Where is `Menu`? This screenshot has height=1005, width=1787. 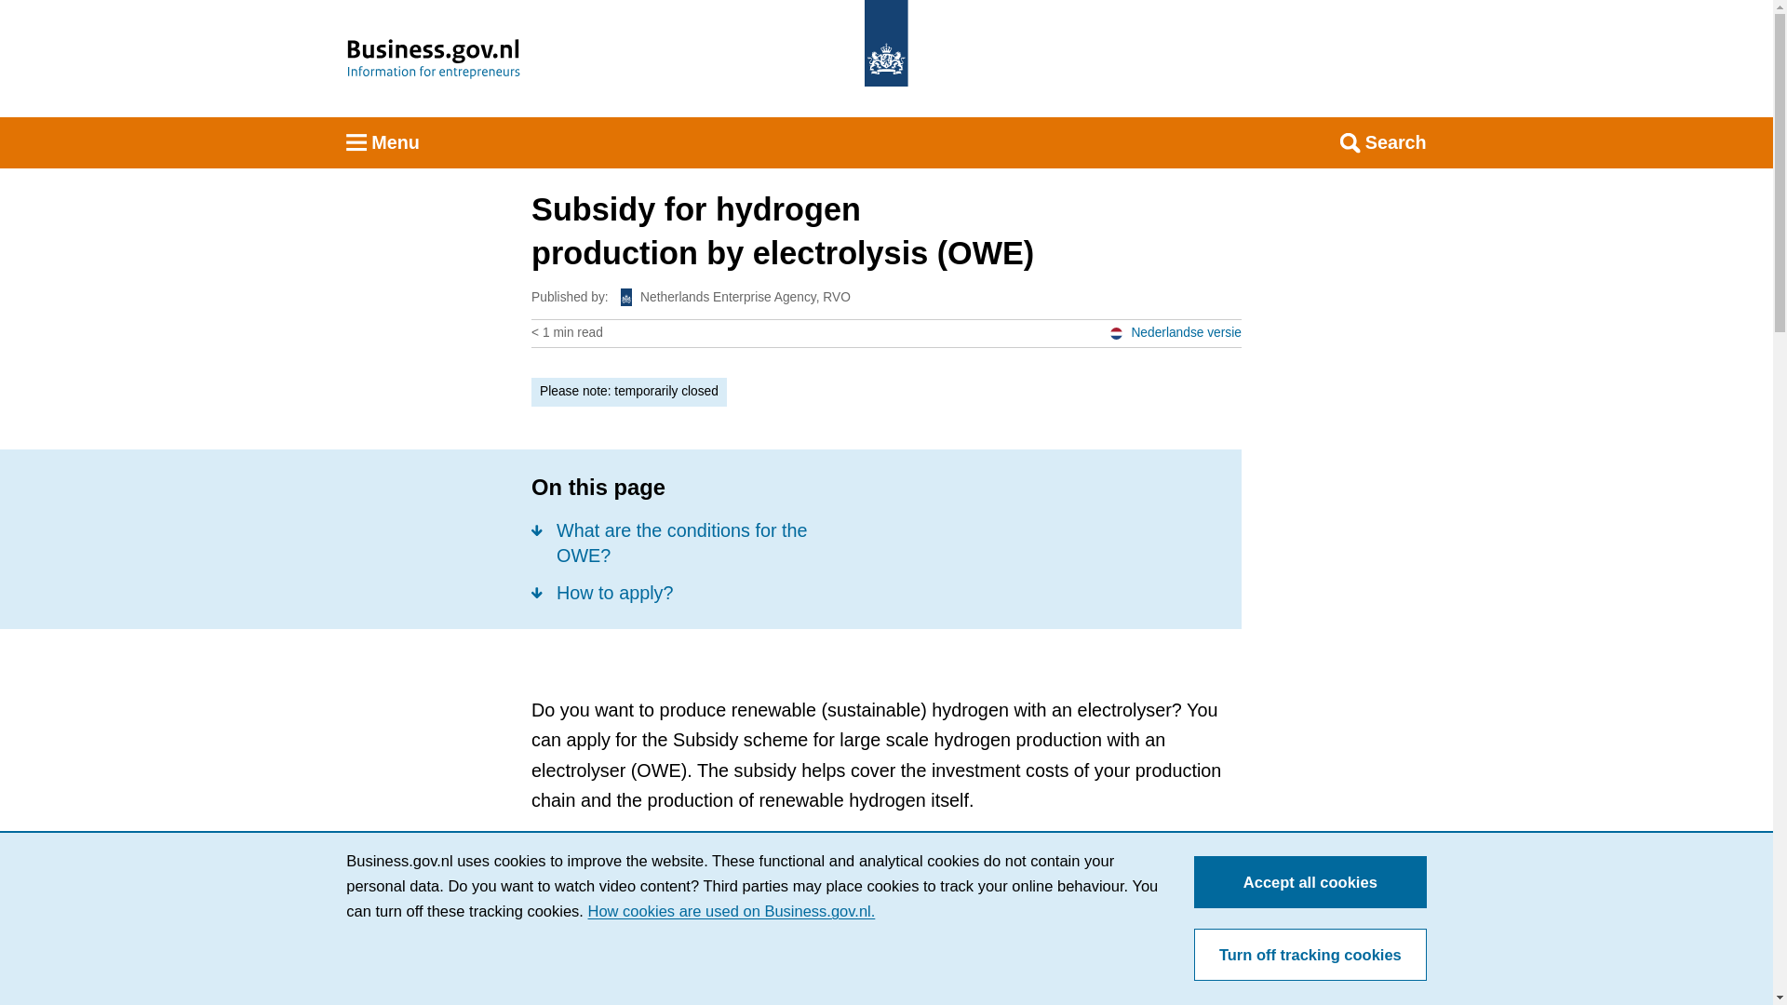 Menu is located at coordinates (383, 143).